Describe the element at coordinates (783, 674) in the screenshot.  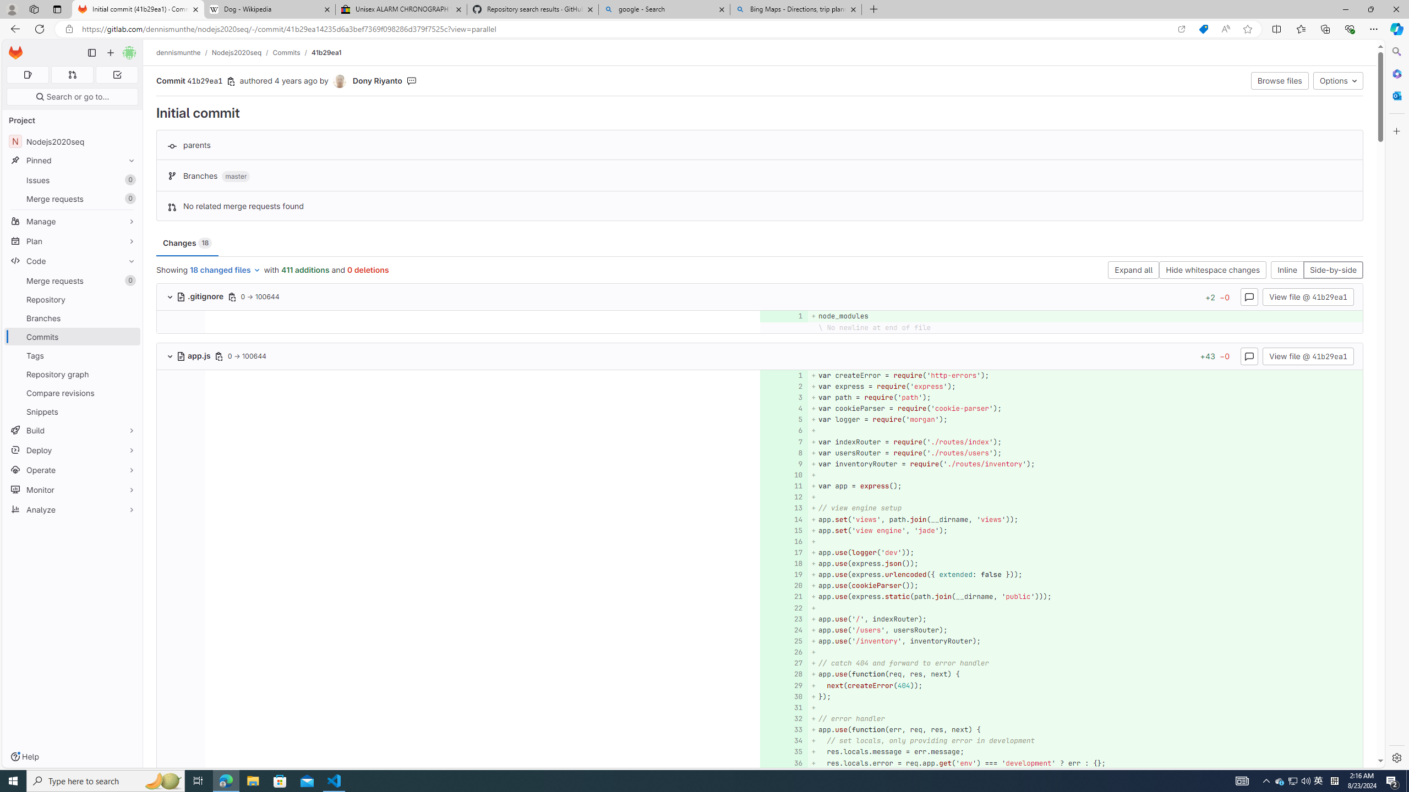
I see `28` at that location.